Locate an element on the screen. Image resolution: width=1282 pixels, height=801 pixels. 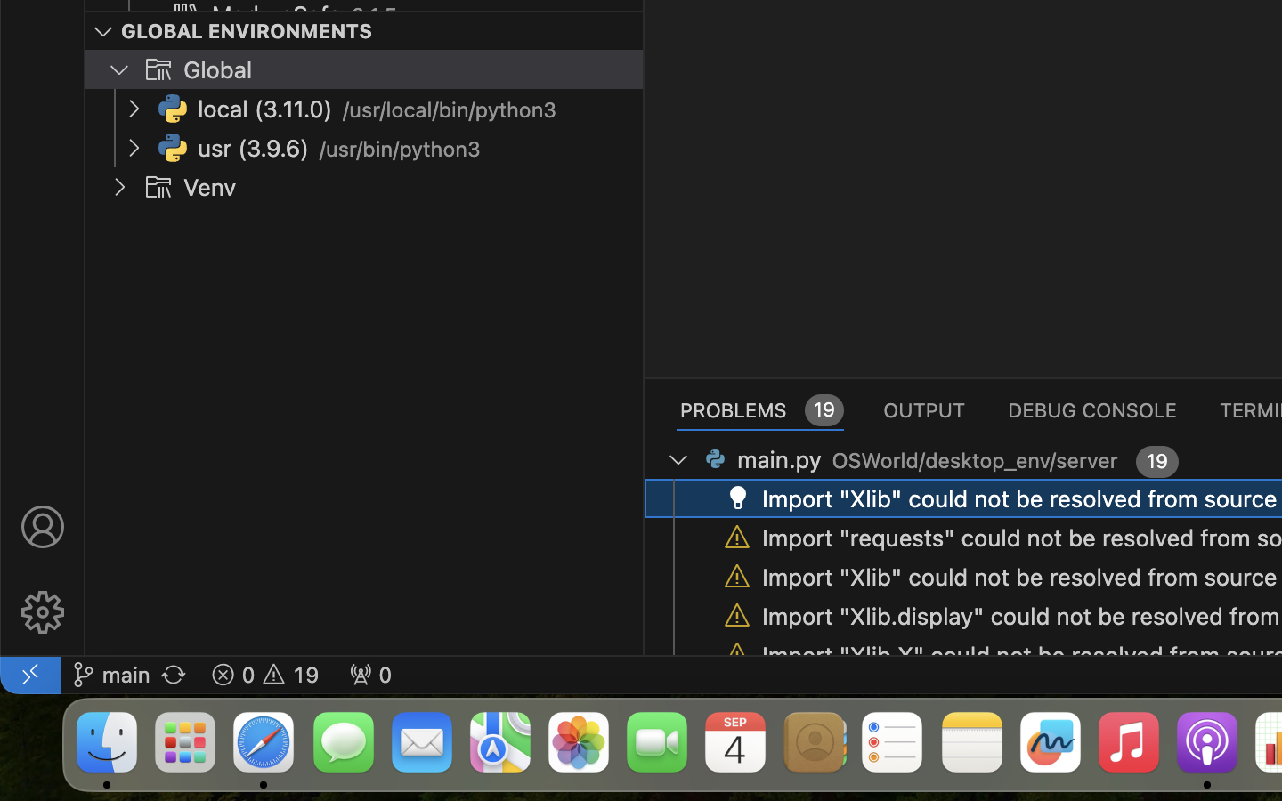
 is located at coordinates (737, 498).